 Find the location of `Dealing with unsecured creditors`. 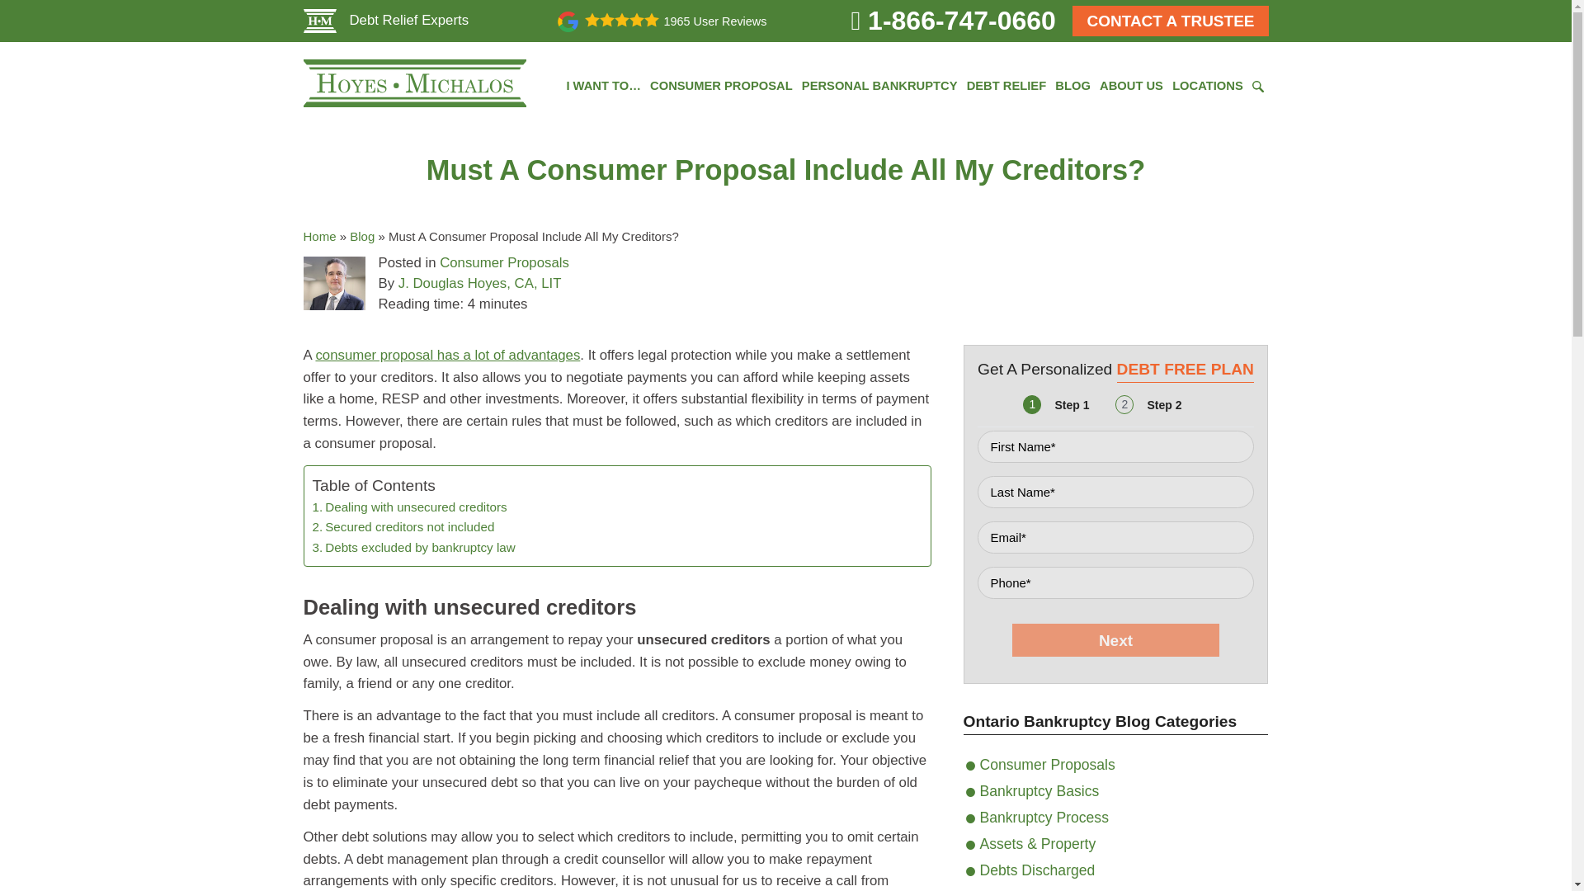

Dealing with unsecured creditors is located at coordinates (409, 507).